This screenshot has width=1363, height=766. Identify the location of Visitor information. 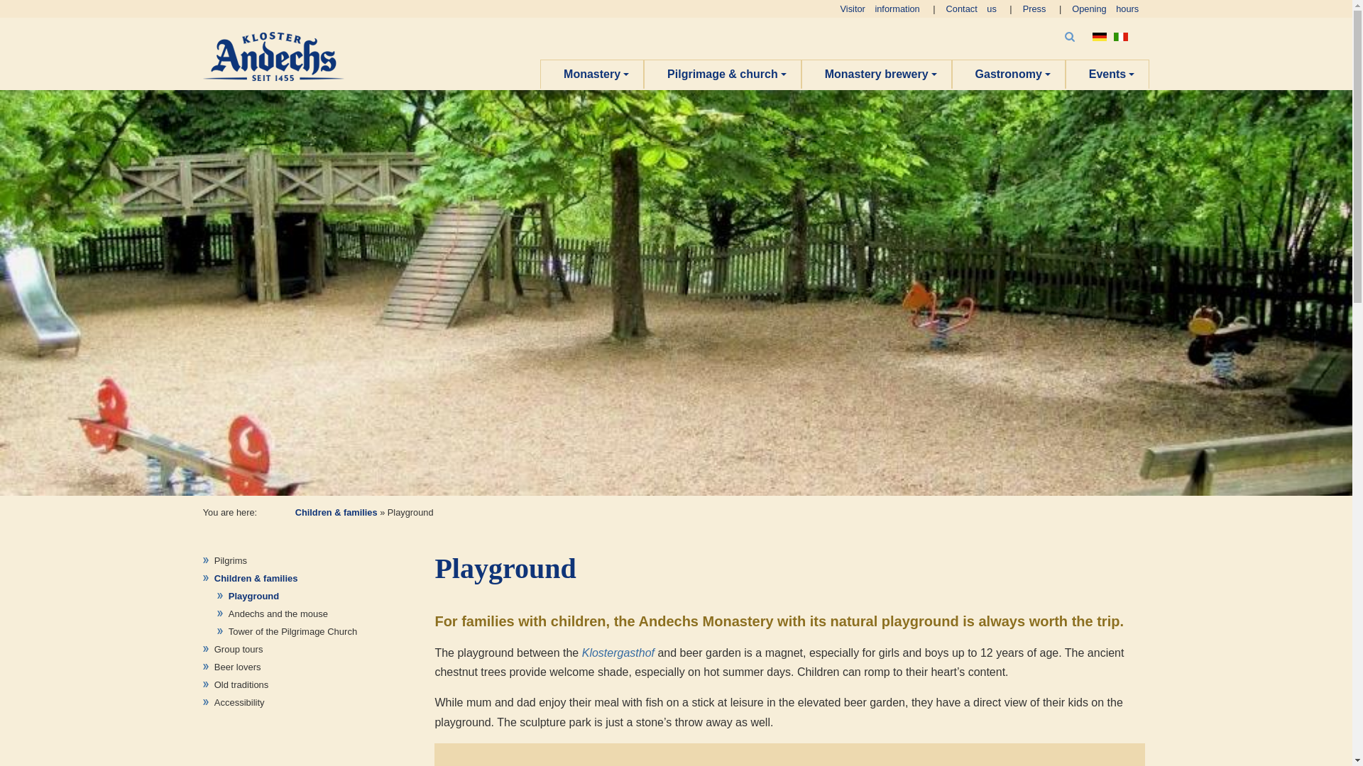
(880, 9).